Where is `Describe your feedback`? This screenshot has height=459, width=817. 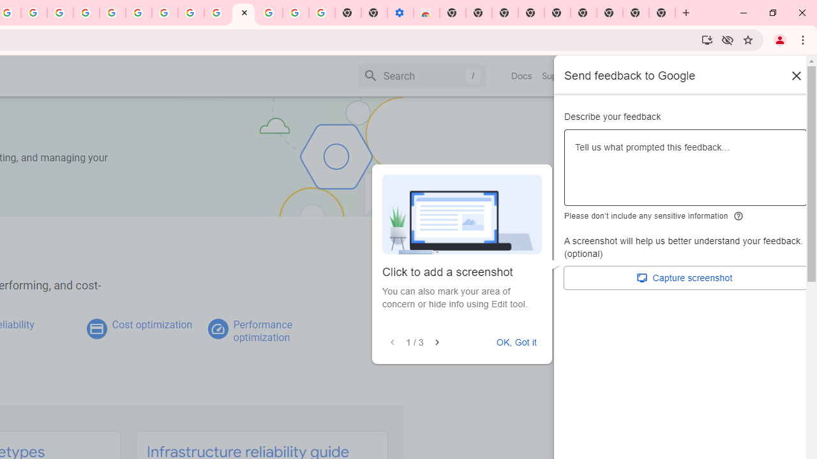
Describe your feedback is located at coordinates (686, 173).